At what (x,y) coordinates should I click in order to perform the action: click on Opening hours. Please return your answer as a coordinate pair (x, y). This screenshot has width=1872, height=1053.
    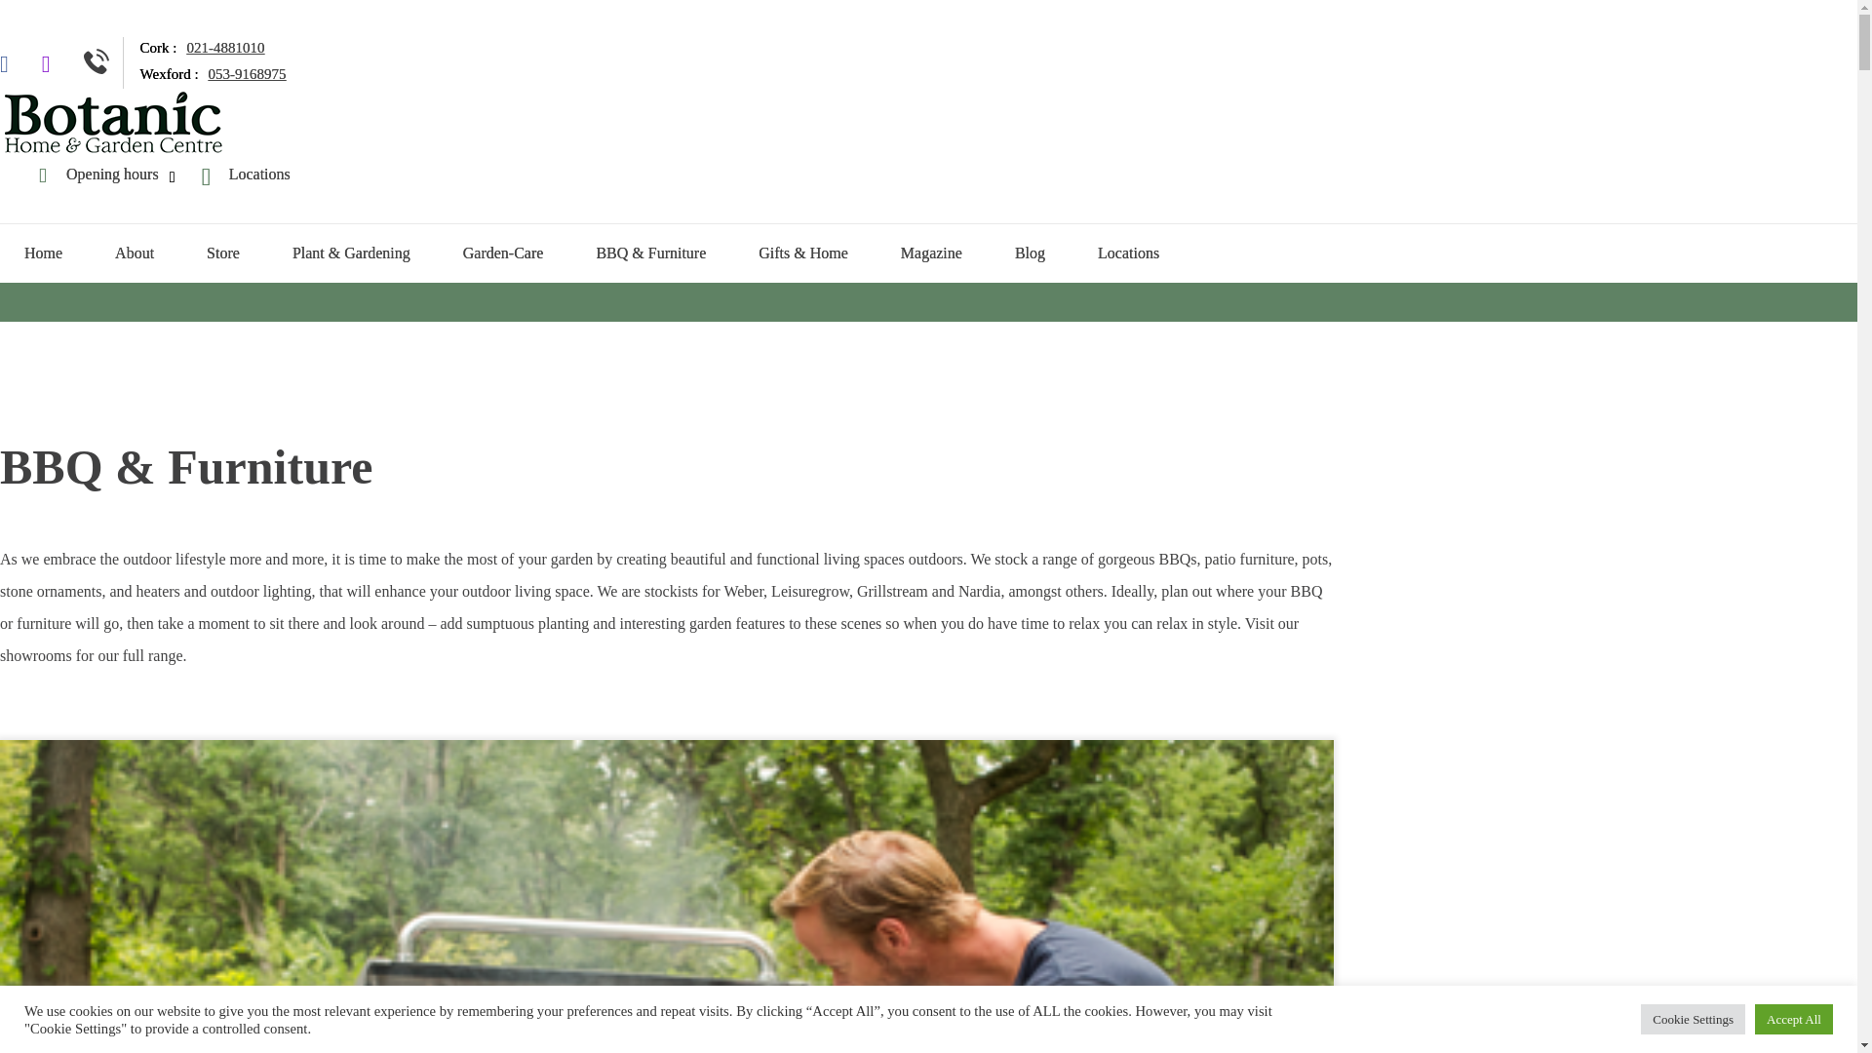
    Looking at the image, I should click on (99, 174).